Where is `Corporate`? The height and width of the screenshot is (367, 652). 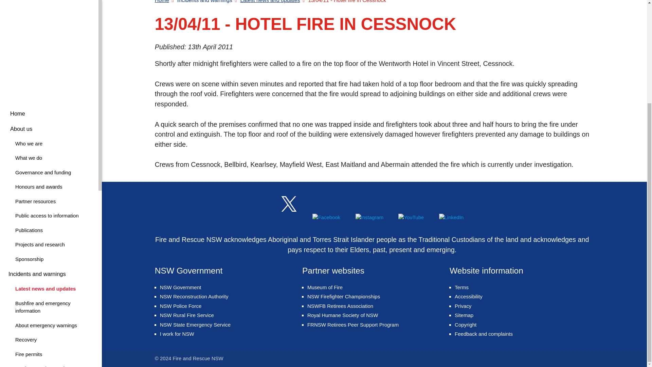
Corporate is located at coordinates (49, 76).